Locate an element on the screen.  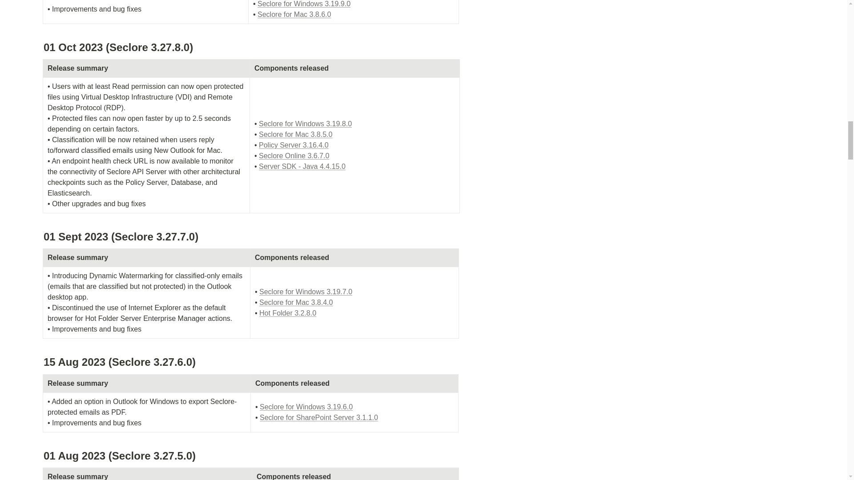
Seclore for Mac 3.8.6.0 is located at coordinates (294, 14).